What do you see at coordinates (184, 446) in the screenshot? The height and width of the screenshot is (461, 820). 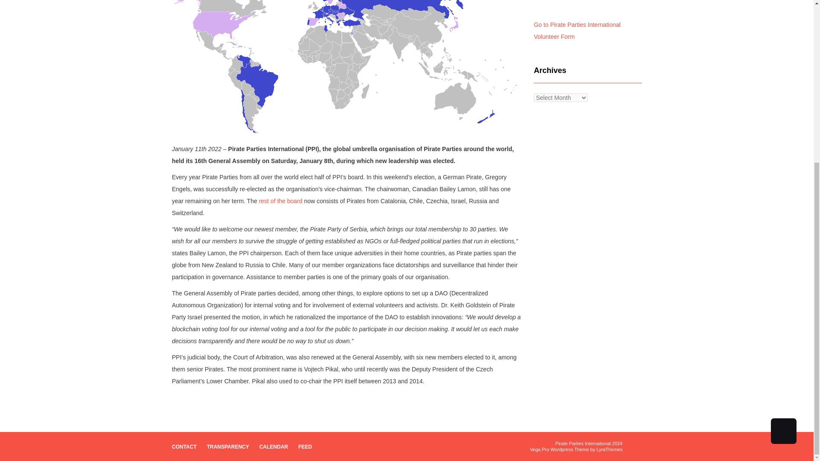 I see `CONTACT` at bounding box center [184, 446].